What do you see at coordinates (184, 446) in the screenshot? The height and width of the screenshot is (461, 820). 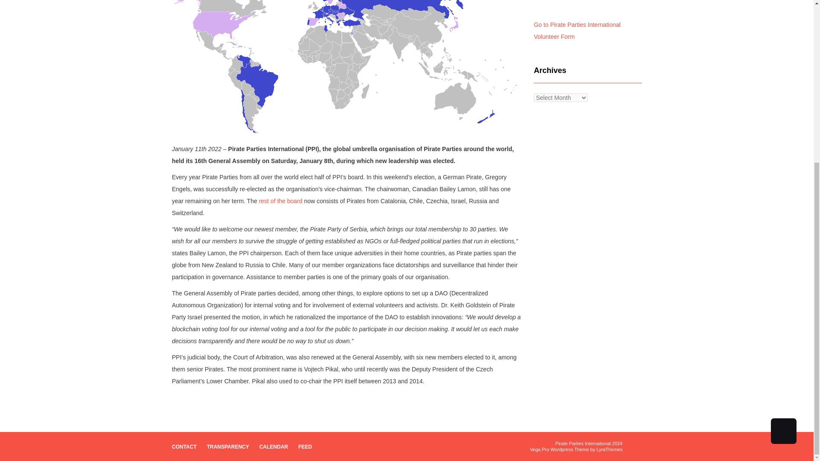 I see `CONTACT` at bounding box center [184, 446].